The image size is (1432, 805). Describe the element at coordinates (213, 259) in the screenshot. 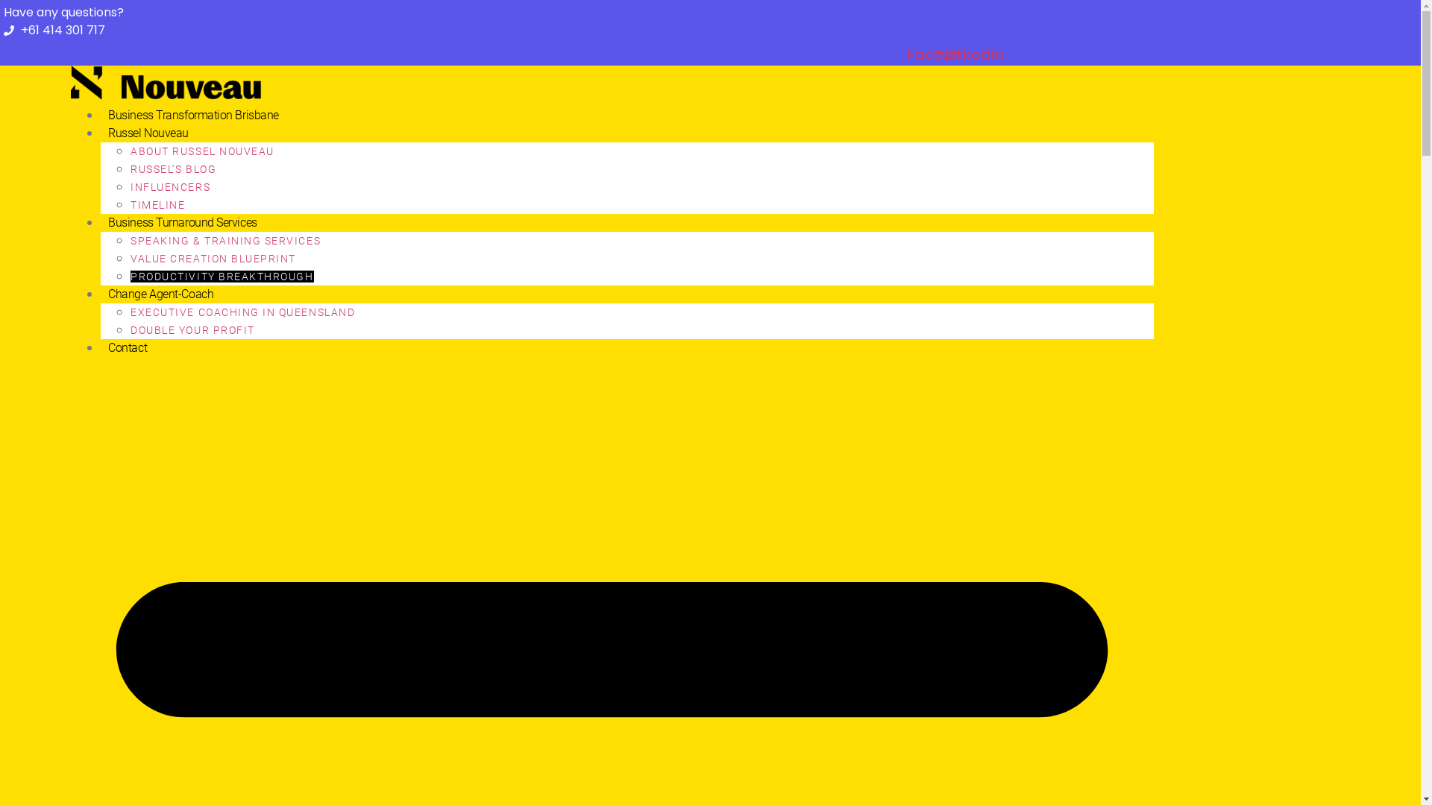

I see `VALUE CREATION BLUEPRINT` at that location.